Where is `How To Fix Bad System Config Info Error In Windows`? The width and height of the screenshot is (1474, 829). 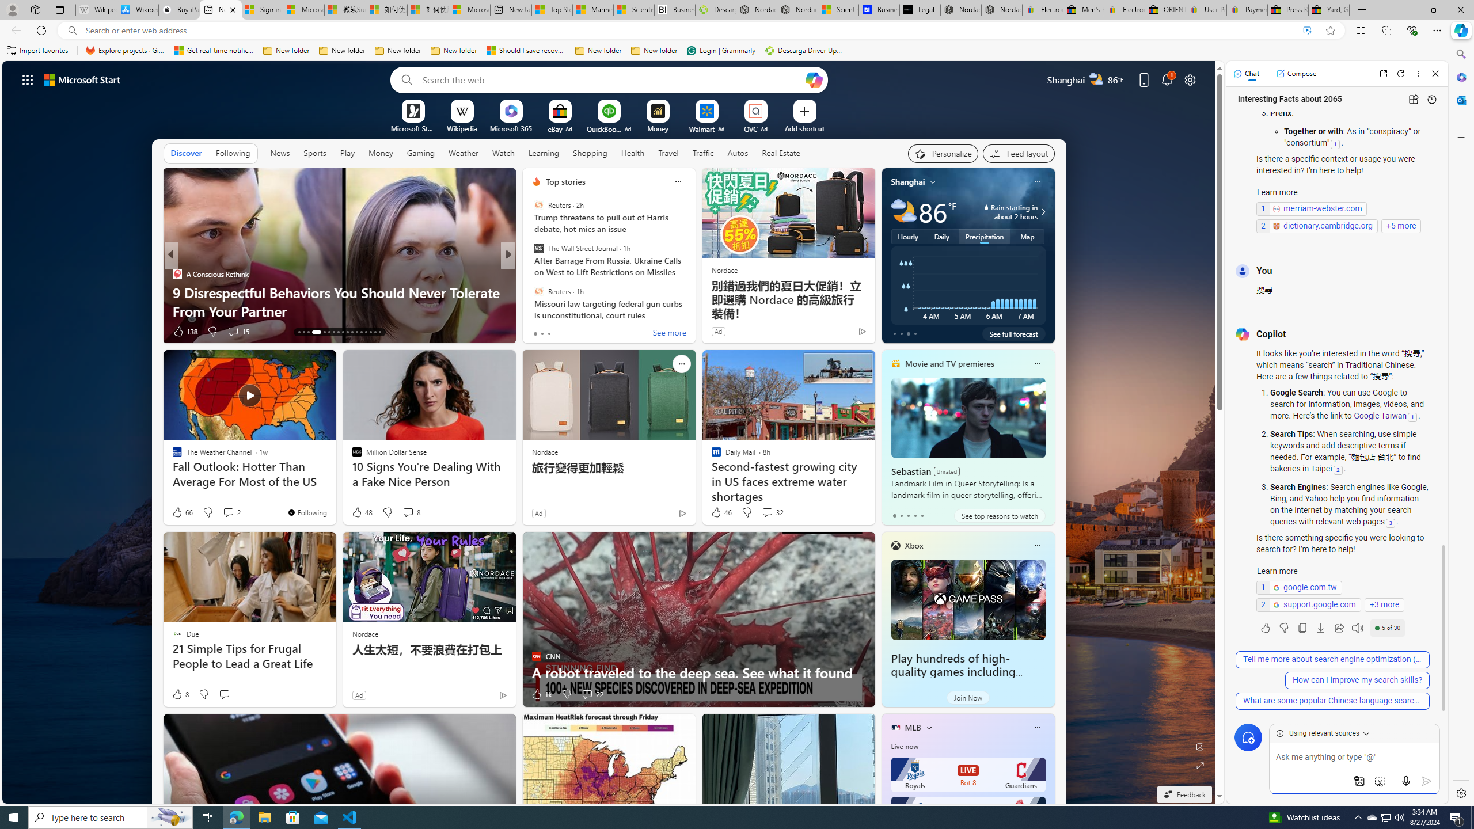
How To Fix Bad System Config Info Error In Windows is located at coordinates (693, 311).